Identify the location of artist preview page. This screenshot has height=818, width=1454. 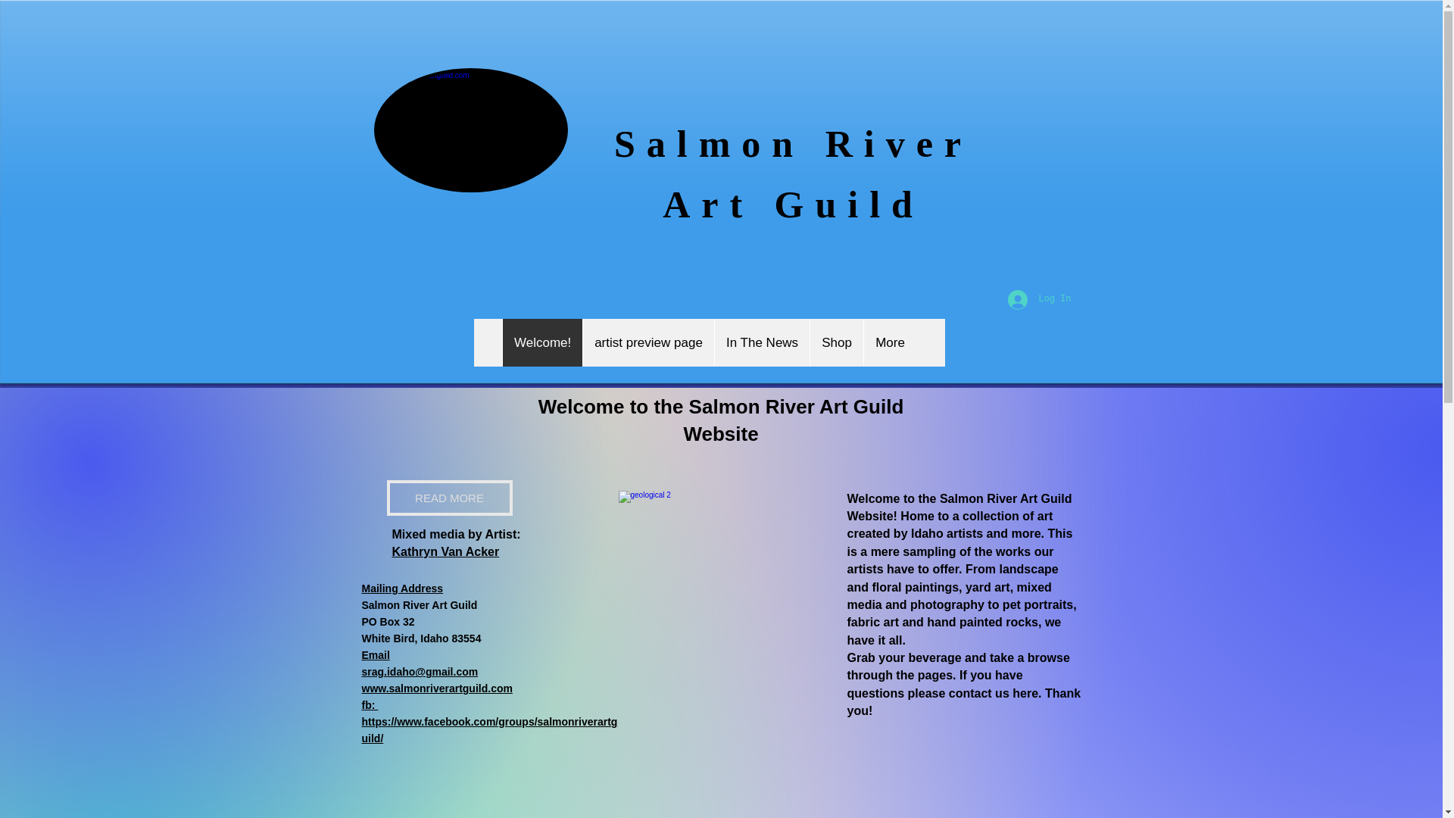
(648, 342).